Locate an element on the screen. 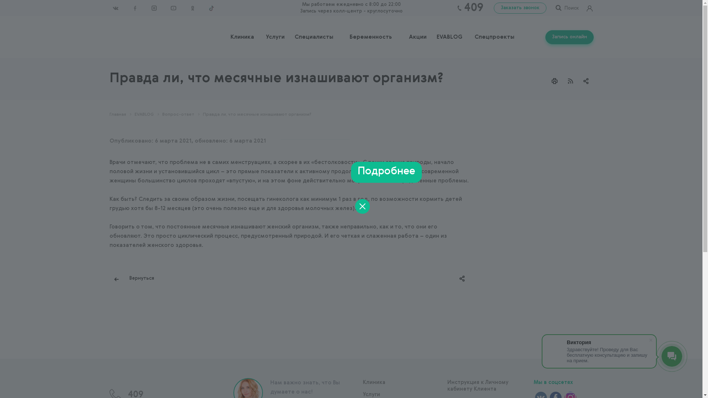 Image resolution: width=708 pixels, height=398 pixels. TikTok is located at coordinates (211, 8).